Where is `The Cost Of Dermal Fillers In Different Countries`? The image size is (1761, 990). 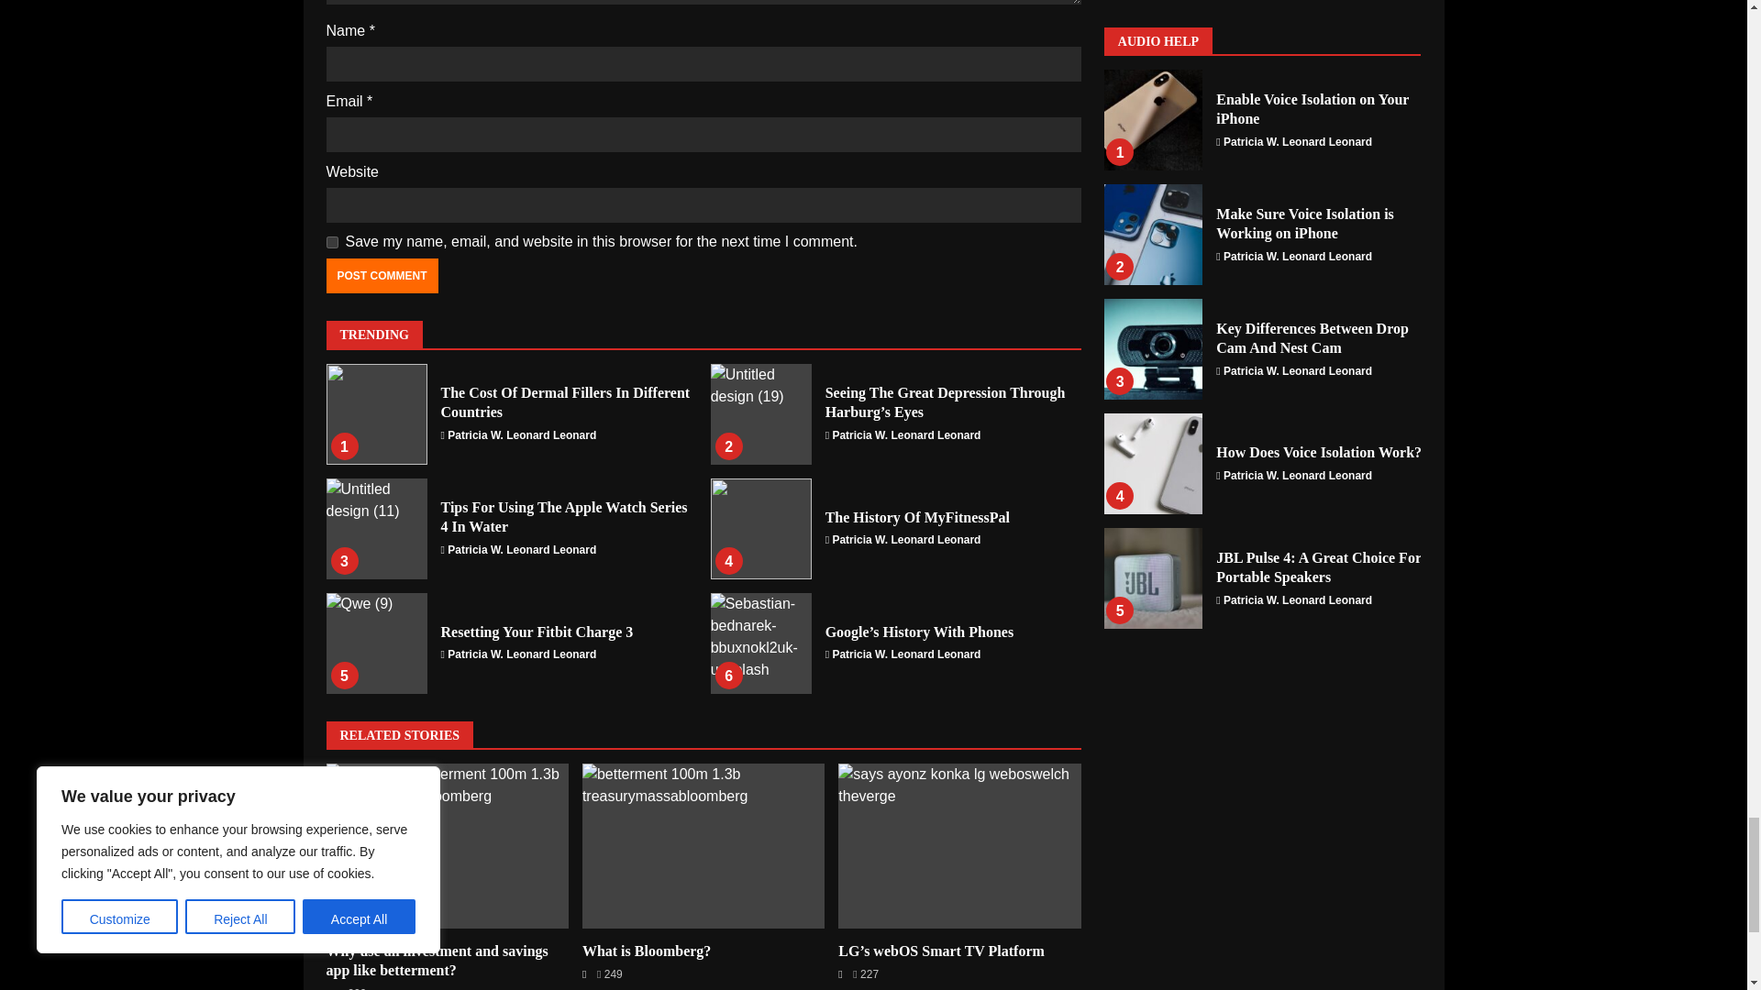 The Cost Of Dermal Fillers In Different Countries is located at coordinates (376, 414).